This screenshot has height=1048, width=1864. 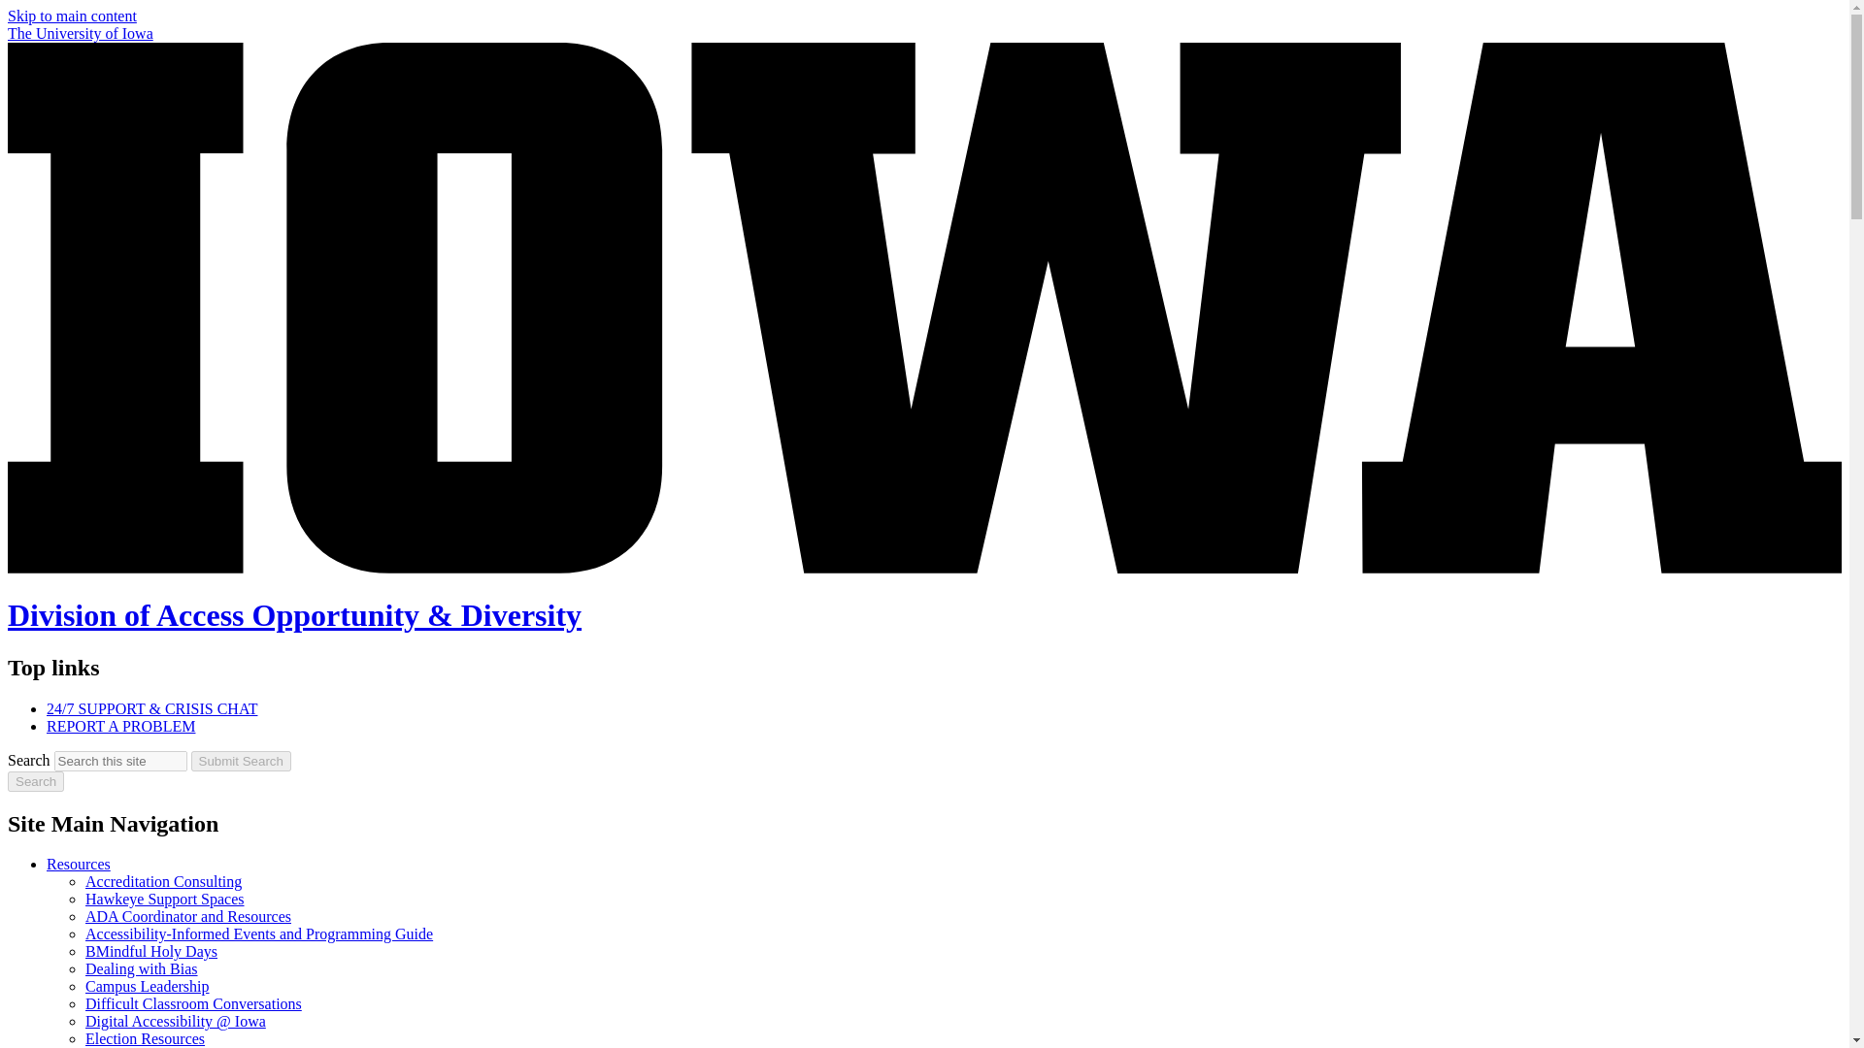 What do you see at coordinates (194, 1003) in the screenshot?
I see `Difficult Classroom Conversations` at bounding box center [194, 1003].